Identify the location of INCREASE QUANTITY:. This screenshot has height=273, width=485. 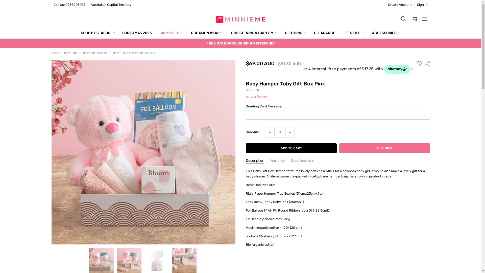
(290, 132).